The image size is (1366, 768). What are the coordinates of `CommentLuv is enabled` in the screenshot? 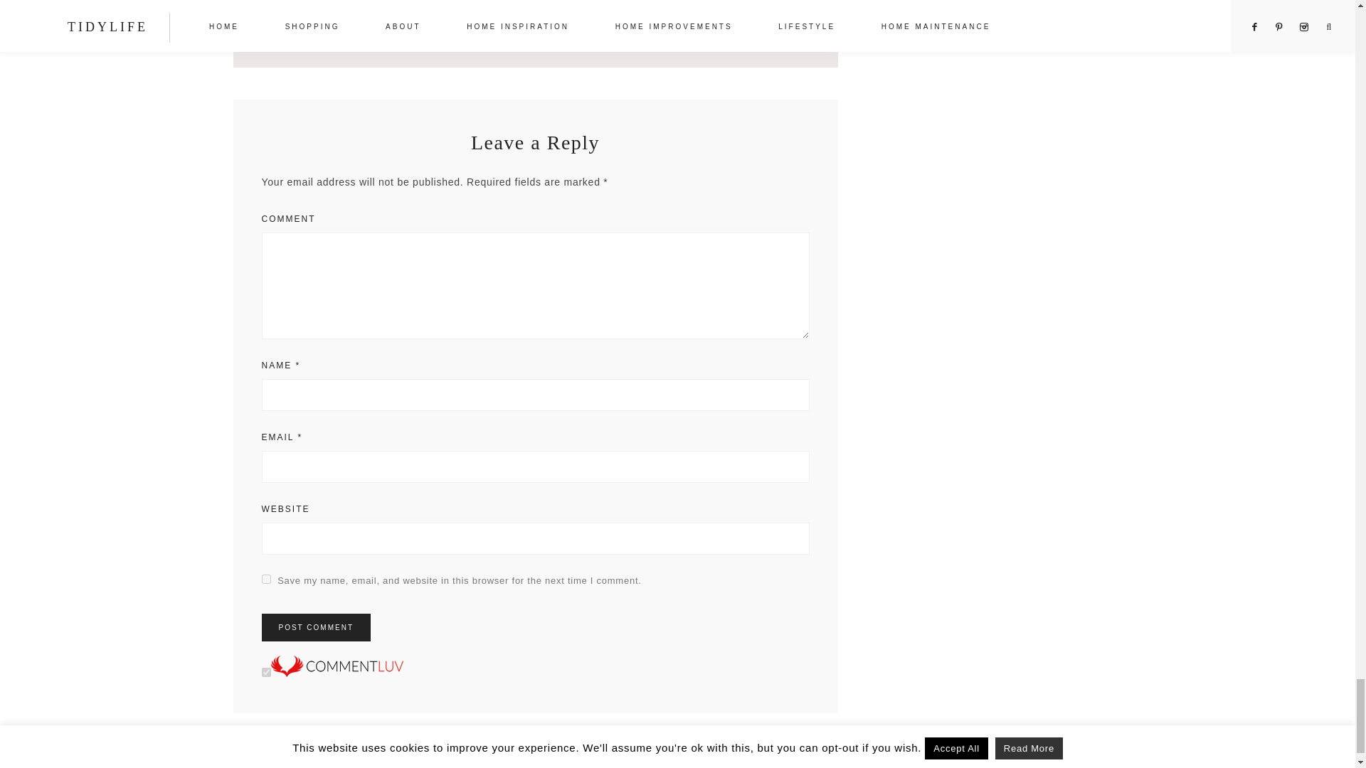 It's located at (337, 673).